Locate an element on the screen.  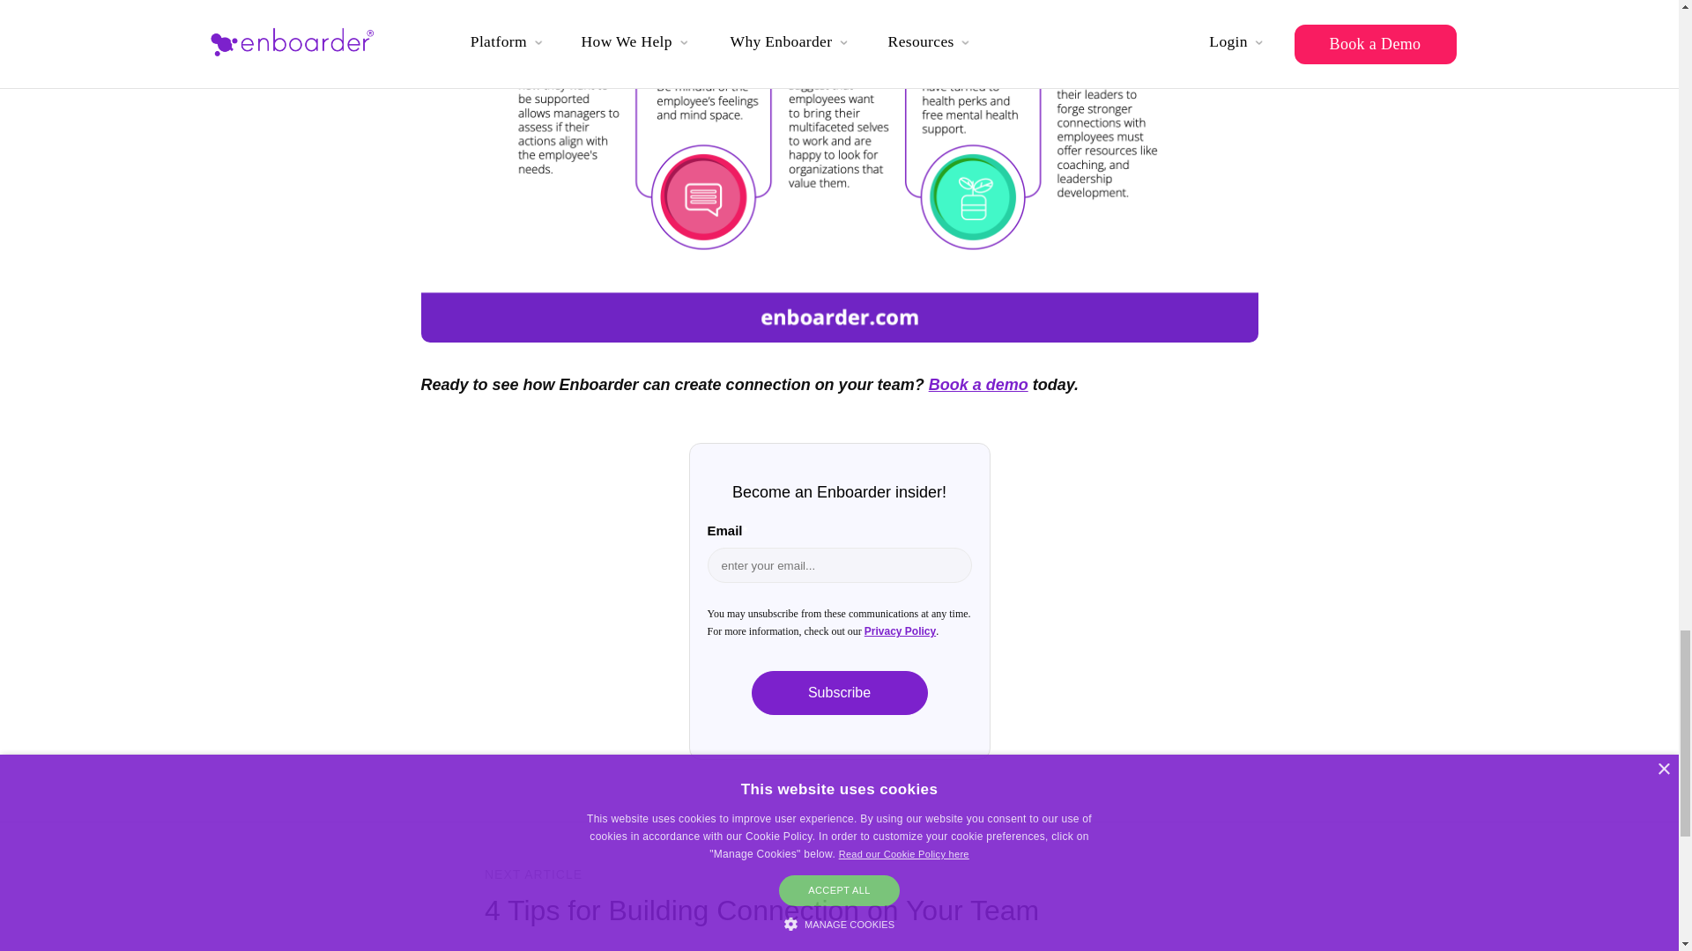
Book a demo is located at coordinates (978, 384).